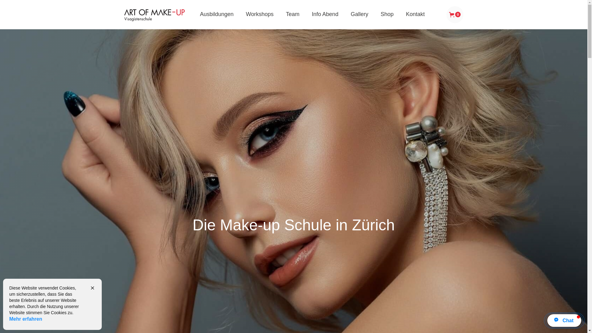 This screenshot has height=333, width=592. I want to click on Info Abend, so click(325, 14).